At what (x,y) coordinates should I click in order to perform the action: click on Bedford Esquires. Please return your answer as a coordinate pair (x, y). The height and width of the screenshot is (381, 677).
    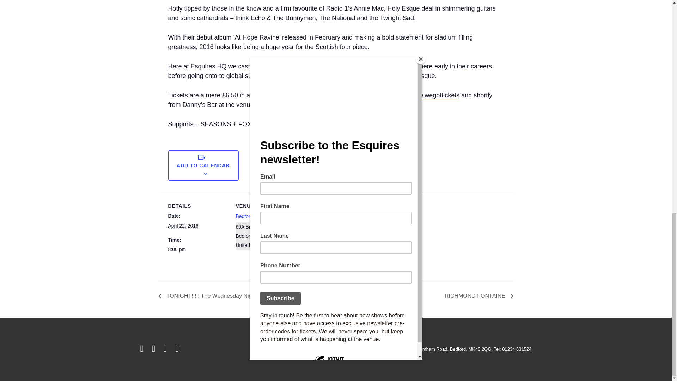
    Looking at the image, I should click on (255, 216).